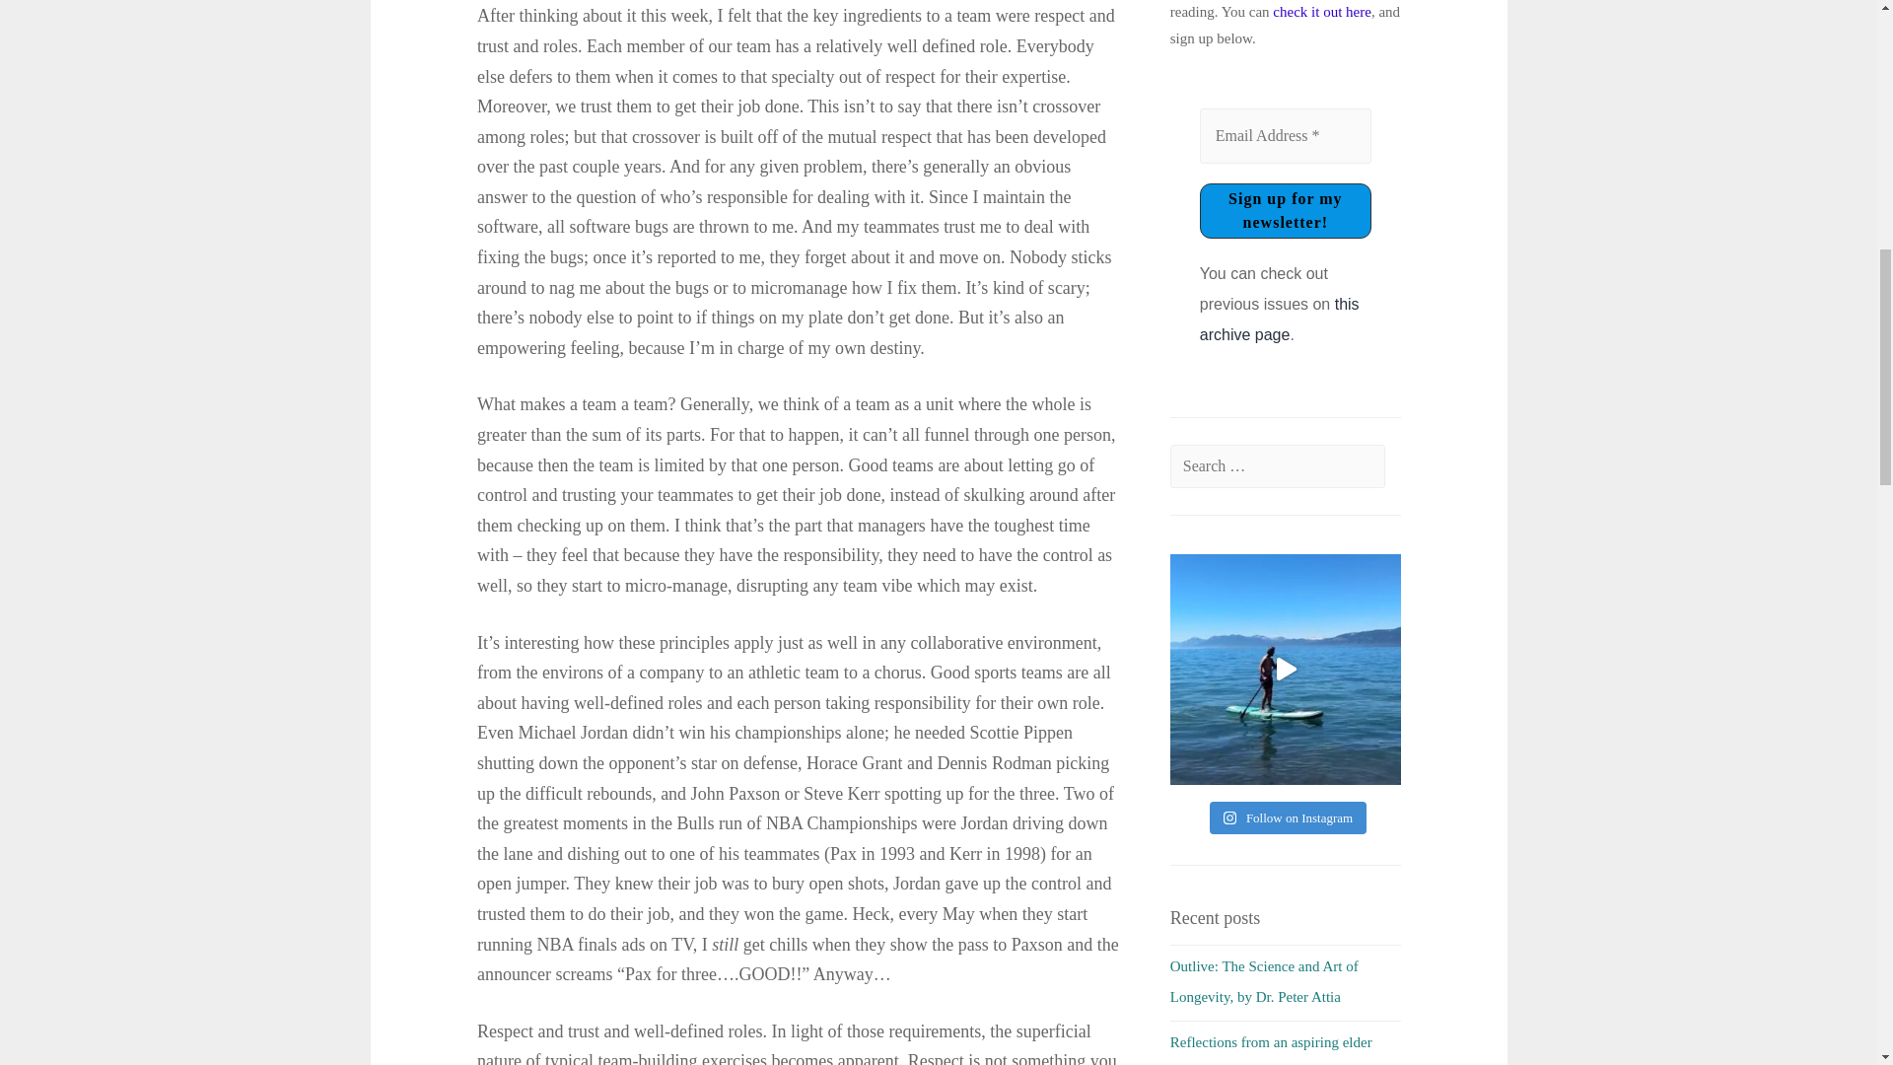 This screenshot has height=1065, width=1893. I want to click on Reflections from an aspiring elder, so click(1271, 1041).